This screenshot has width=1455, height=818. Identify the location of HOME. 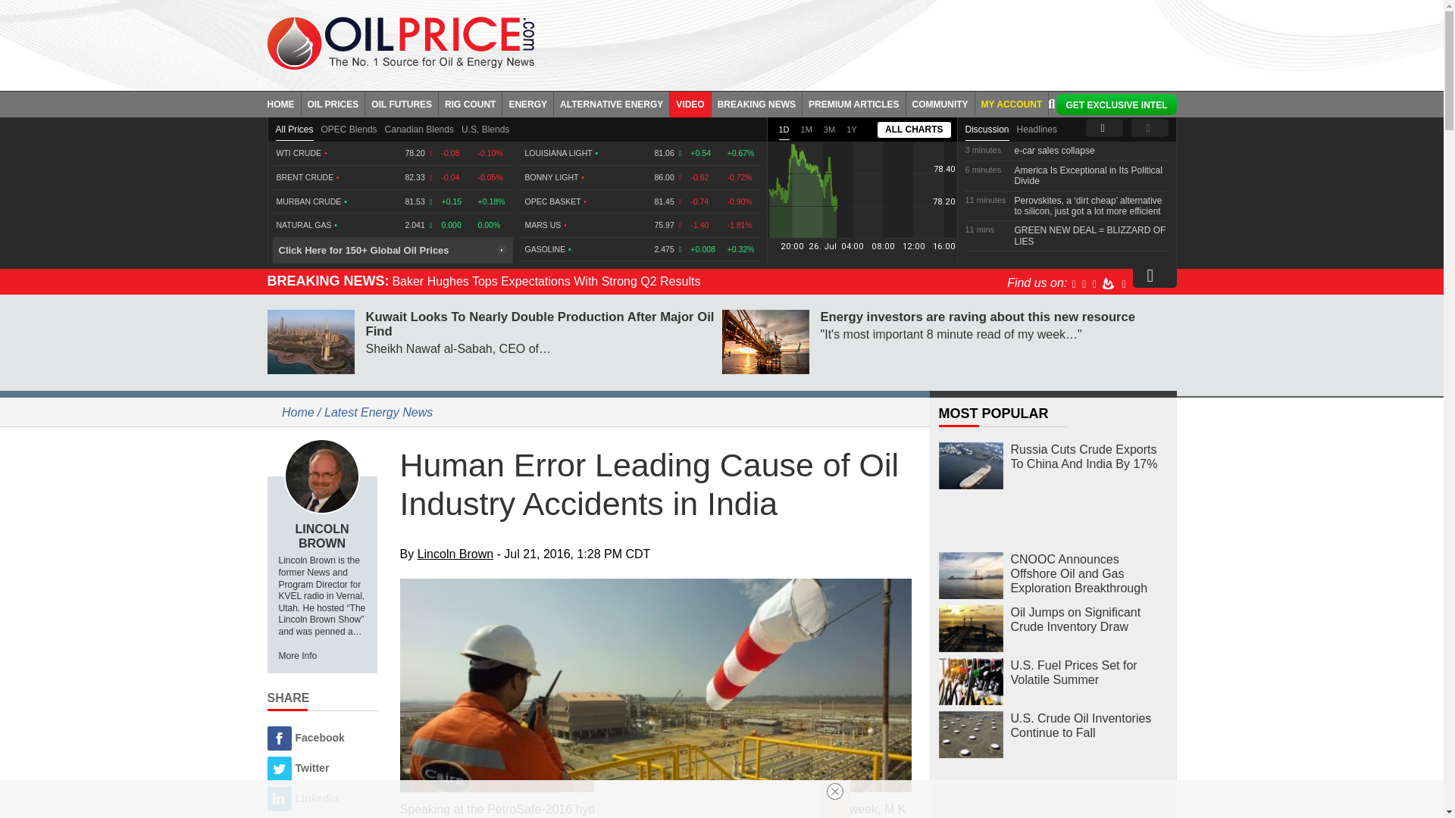
(283, 103).